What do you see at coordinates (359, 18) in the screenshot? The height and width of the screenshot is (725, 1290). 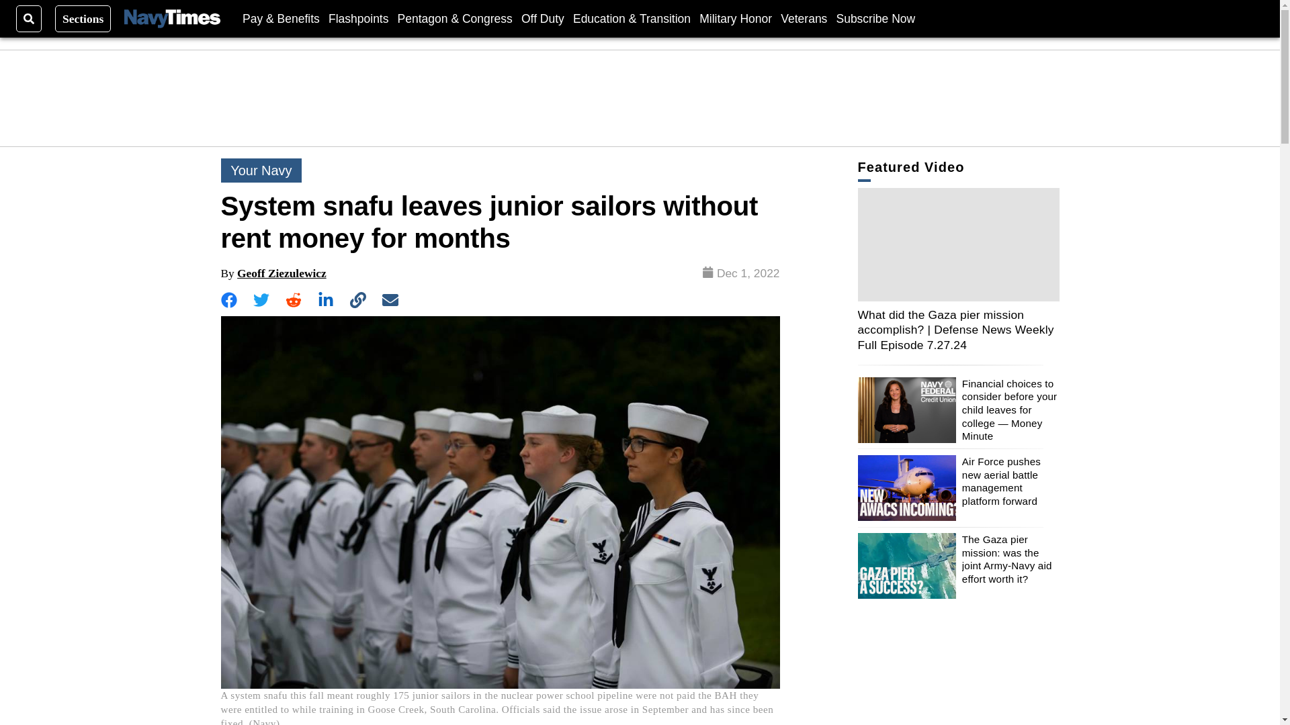 I see `Flashpoints` at bounding box center [359, 18].